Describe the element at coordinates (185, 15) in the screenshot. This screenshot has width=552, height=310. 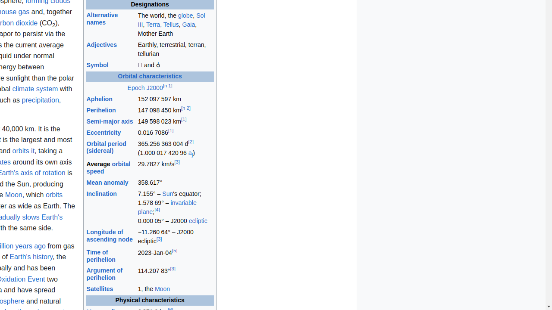
I see `globe` at that location.